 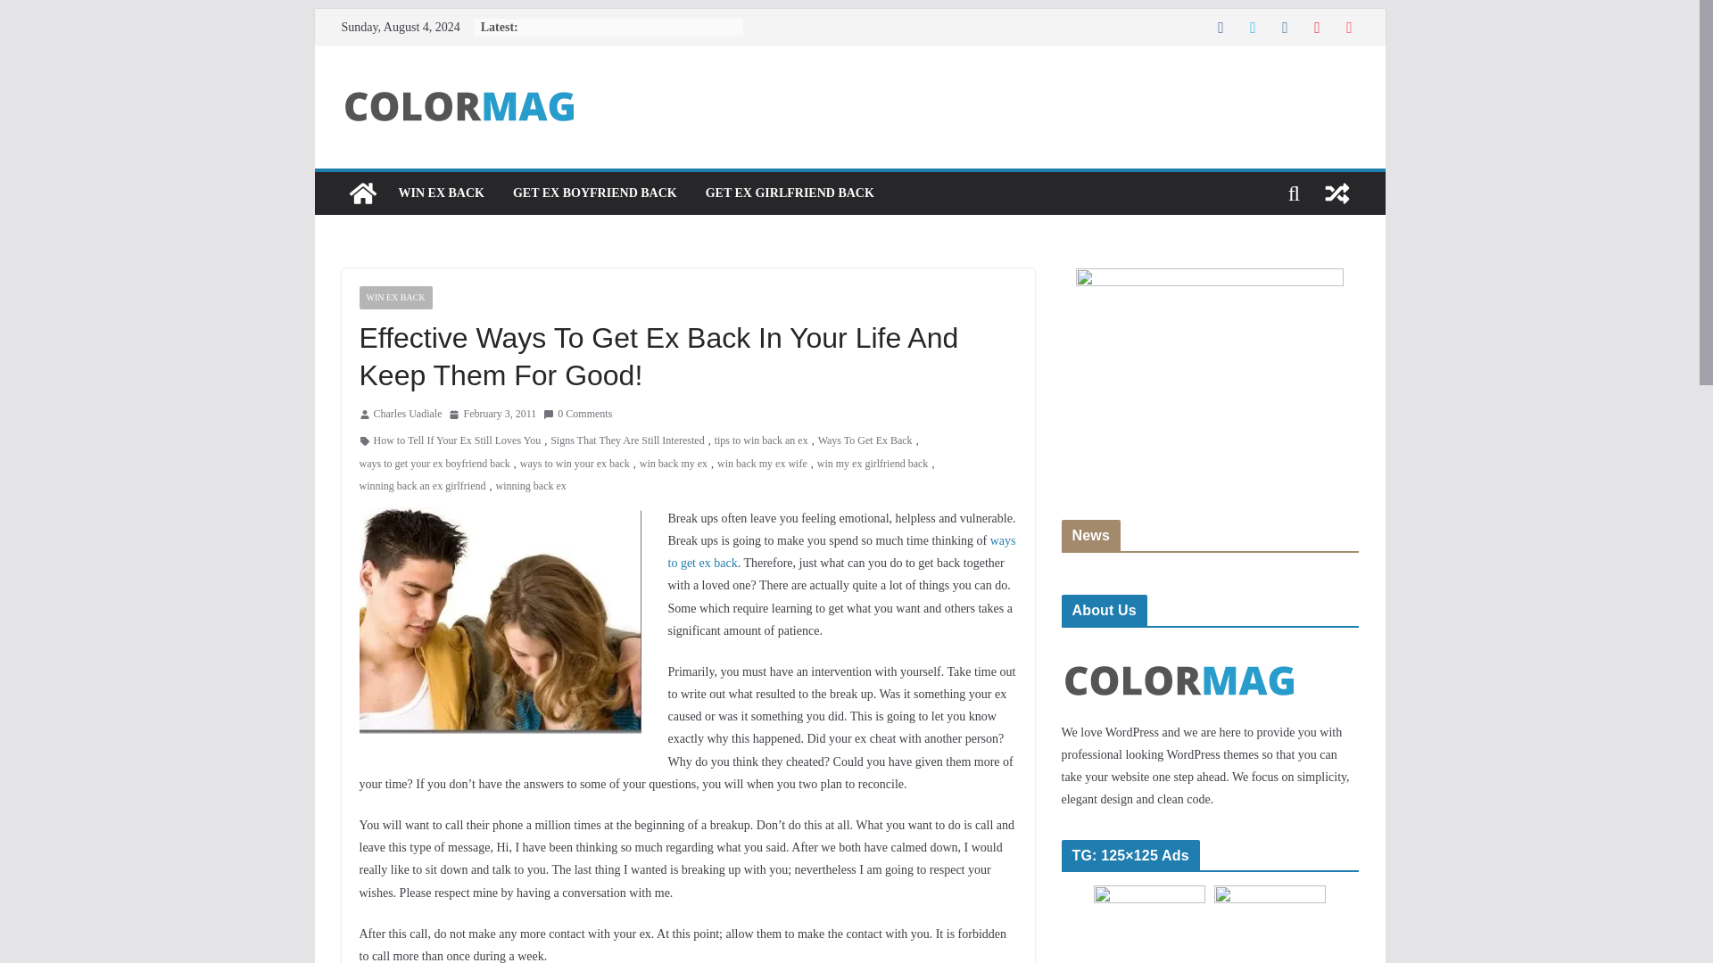 I want to click on ways to win your ex back, so click(x=575, y=464).